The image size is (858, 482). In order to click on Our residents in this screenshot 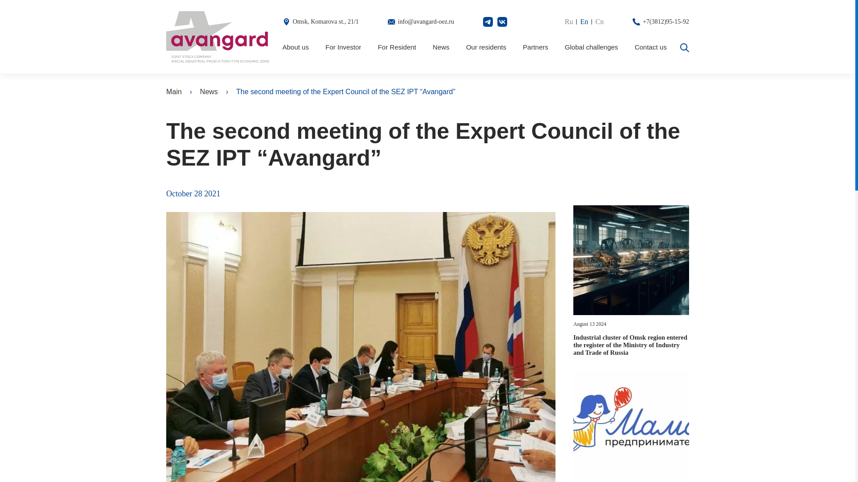, I will do `click(486, 47)`.